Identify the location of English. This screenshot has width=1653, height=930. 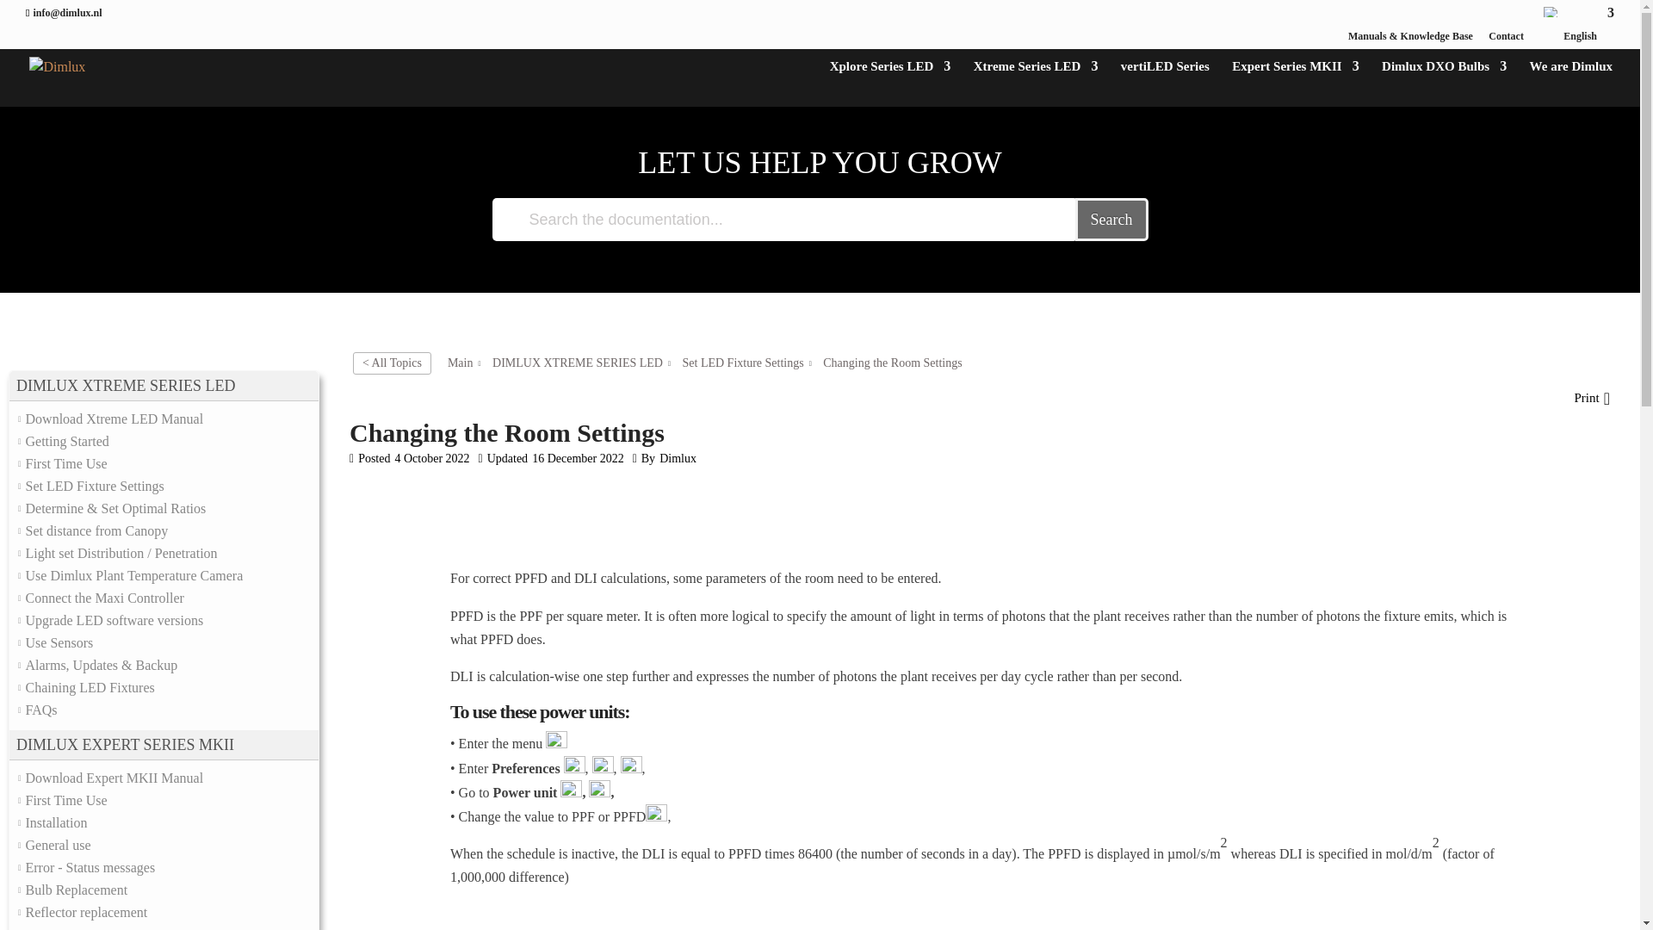
(1576, 28).